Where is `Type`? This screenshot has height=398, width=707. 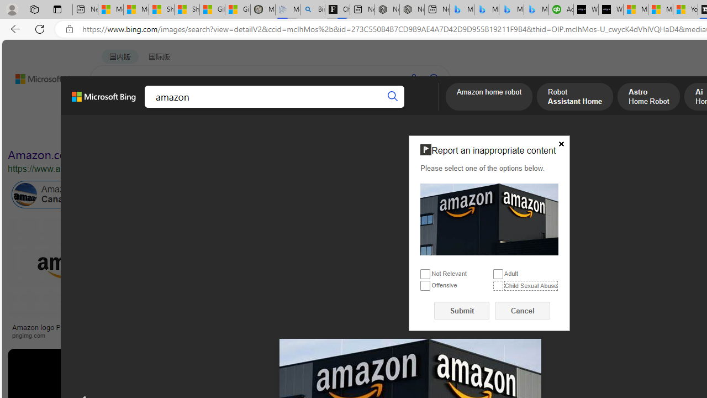 Type is located at coordinates (205, 132).